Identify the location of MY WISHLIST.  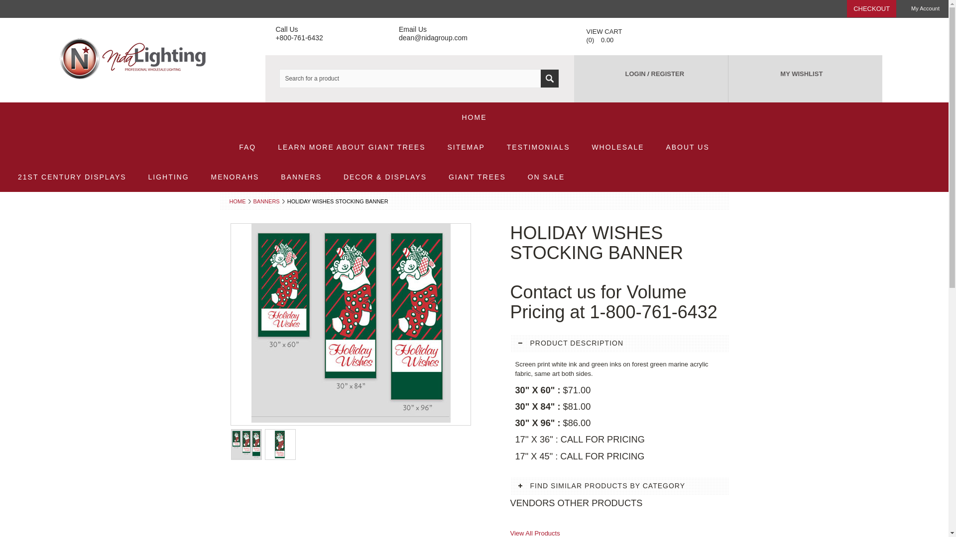
(801, 74).